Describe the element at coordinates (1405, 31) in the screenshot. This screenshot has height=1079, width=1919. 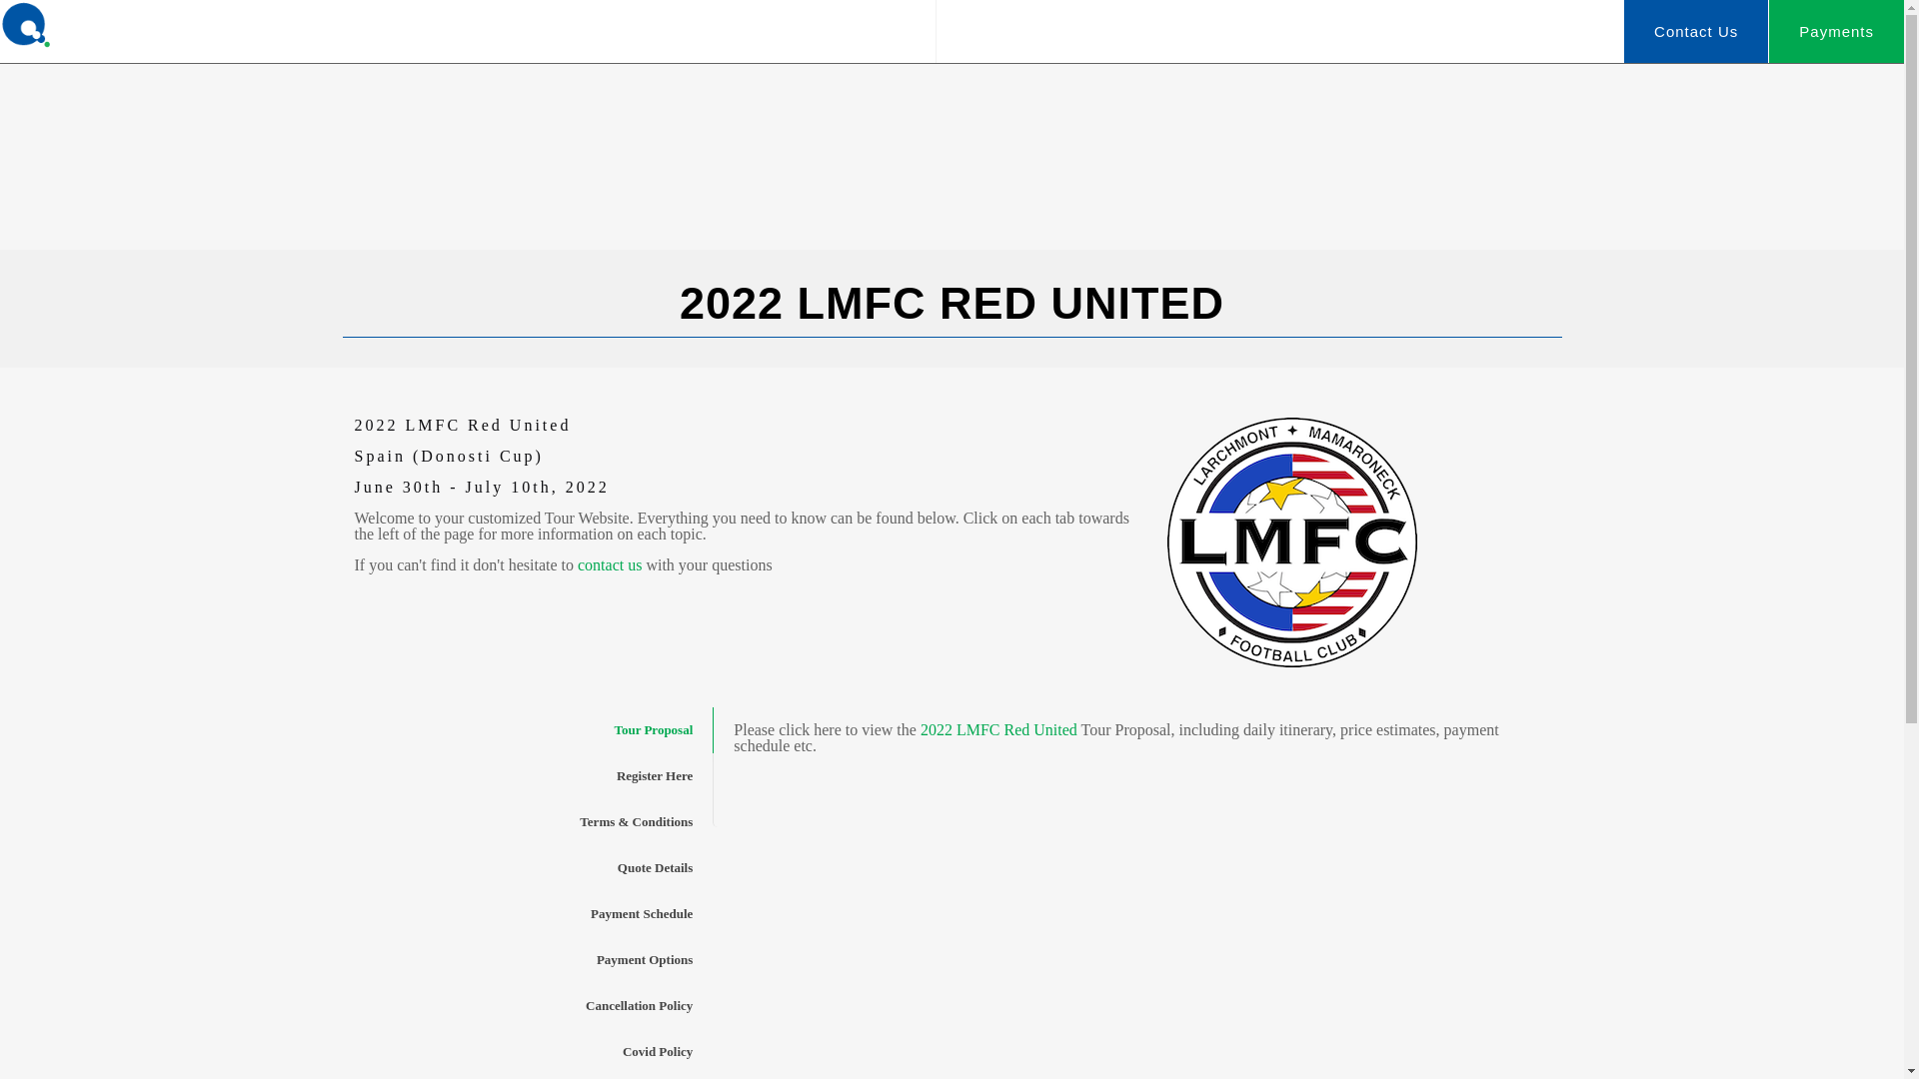
I see `Destinations` at that location.